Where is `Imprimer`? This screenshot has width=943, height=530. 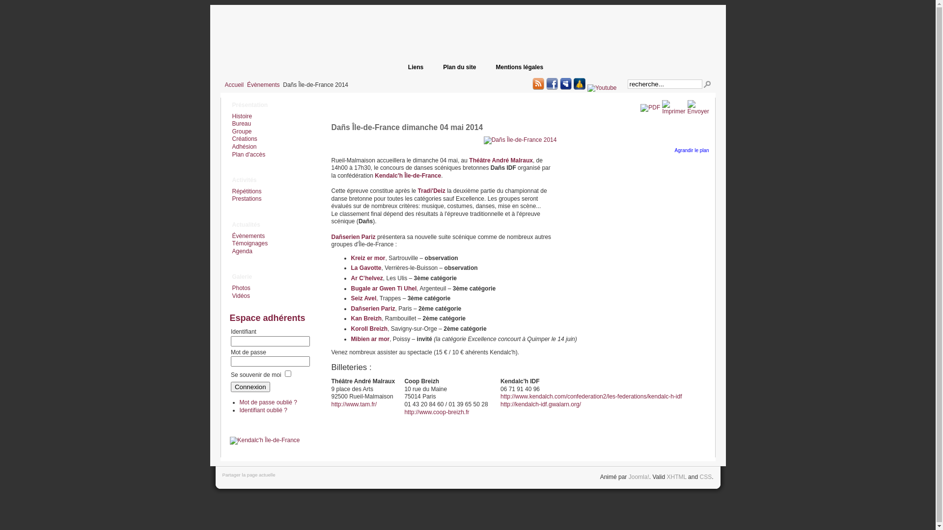 Imprimer is located at coordinates (674, 111).